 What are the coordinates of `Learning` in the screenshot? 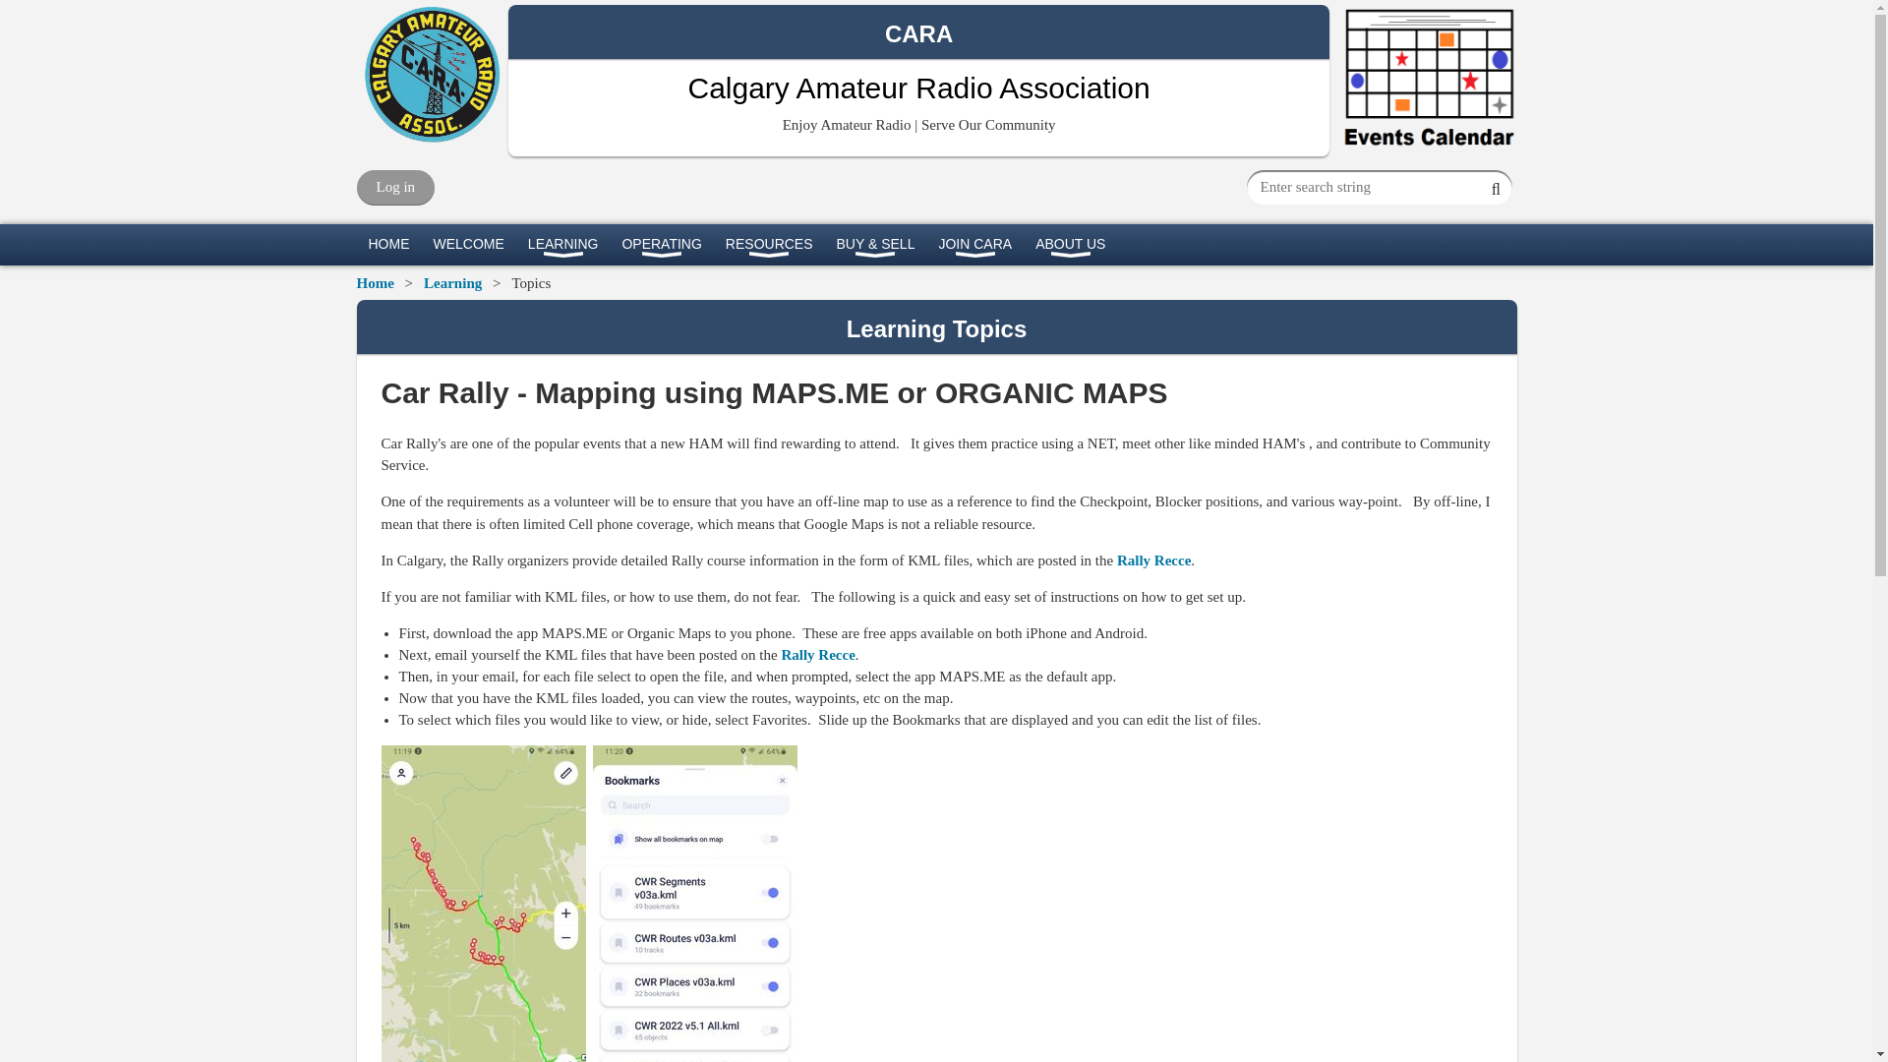 It's located at (562, 244).